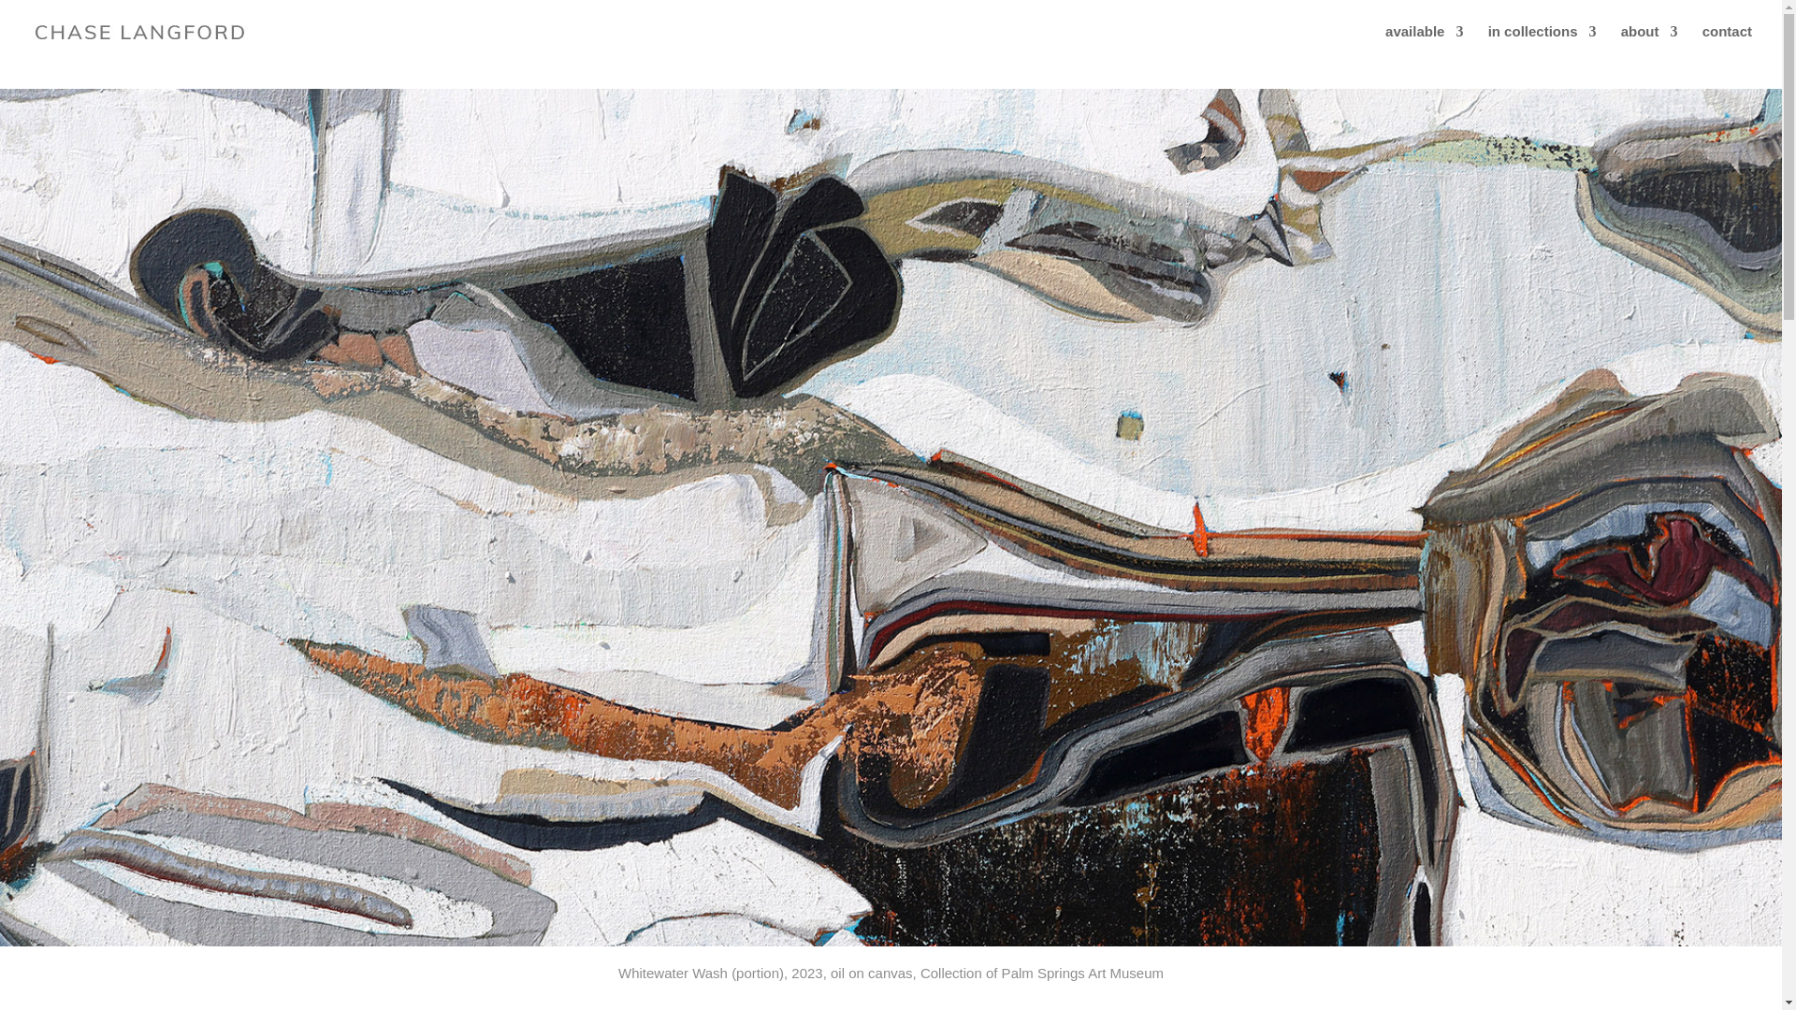 Image resolution: width=1796 pixels, height=1010 pixels. What do you see at coordinates (1542, 45) in the screenshot?
I see `in collections` at bounding box center [1542, 45].